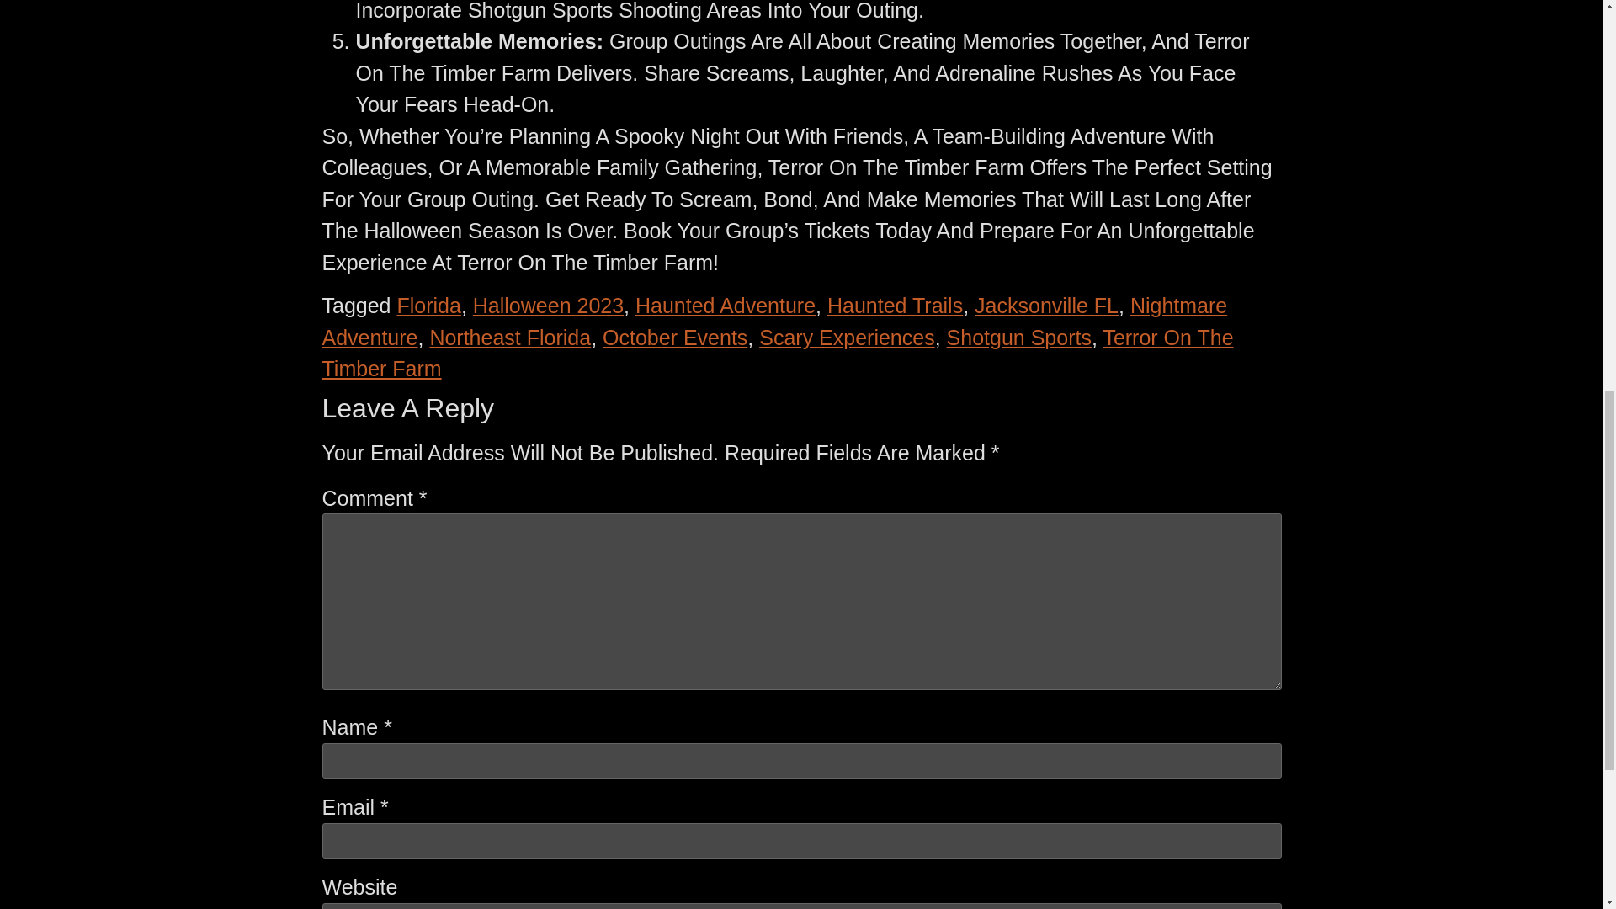 The height and width of the screenshot is (909, 1616). What do you see at coordinates (774, 321) in the screenshot?
I see `Nightmare Adventure` at bounding box center [774, 321].